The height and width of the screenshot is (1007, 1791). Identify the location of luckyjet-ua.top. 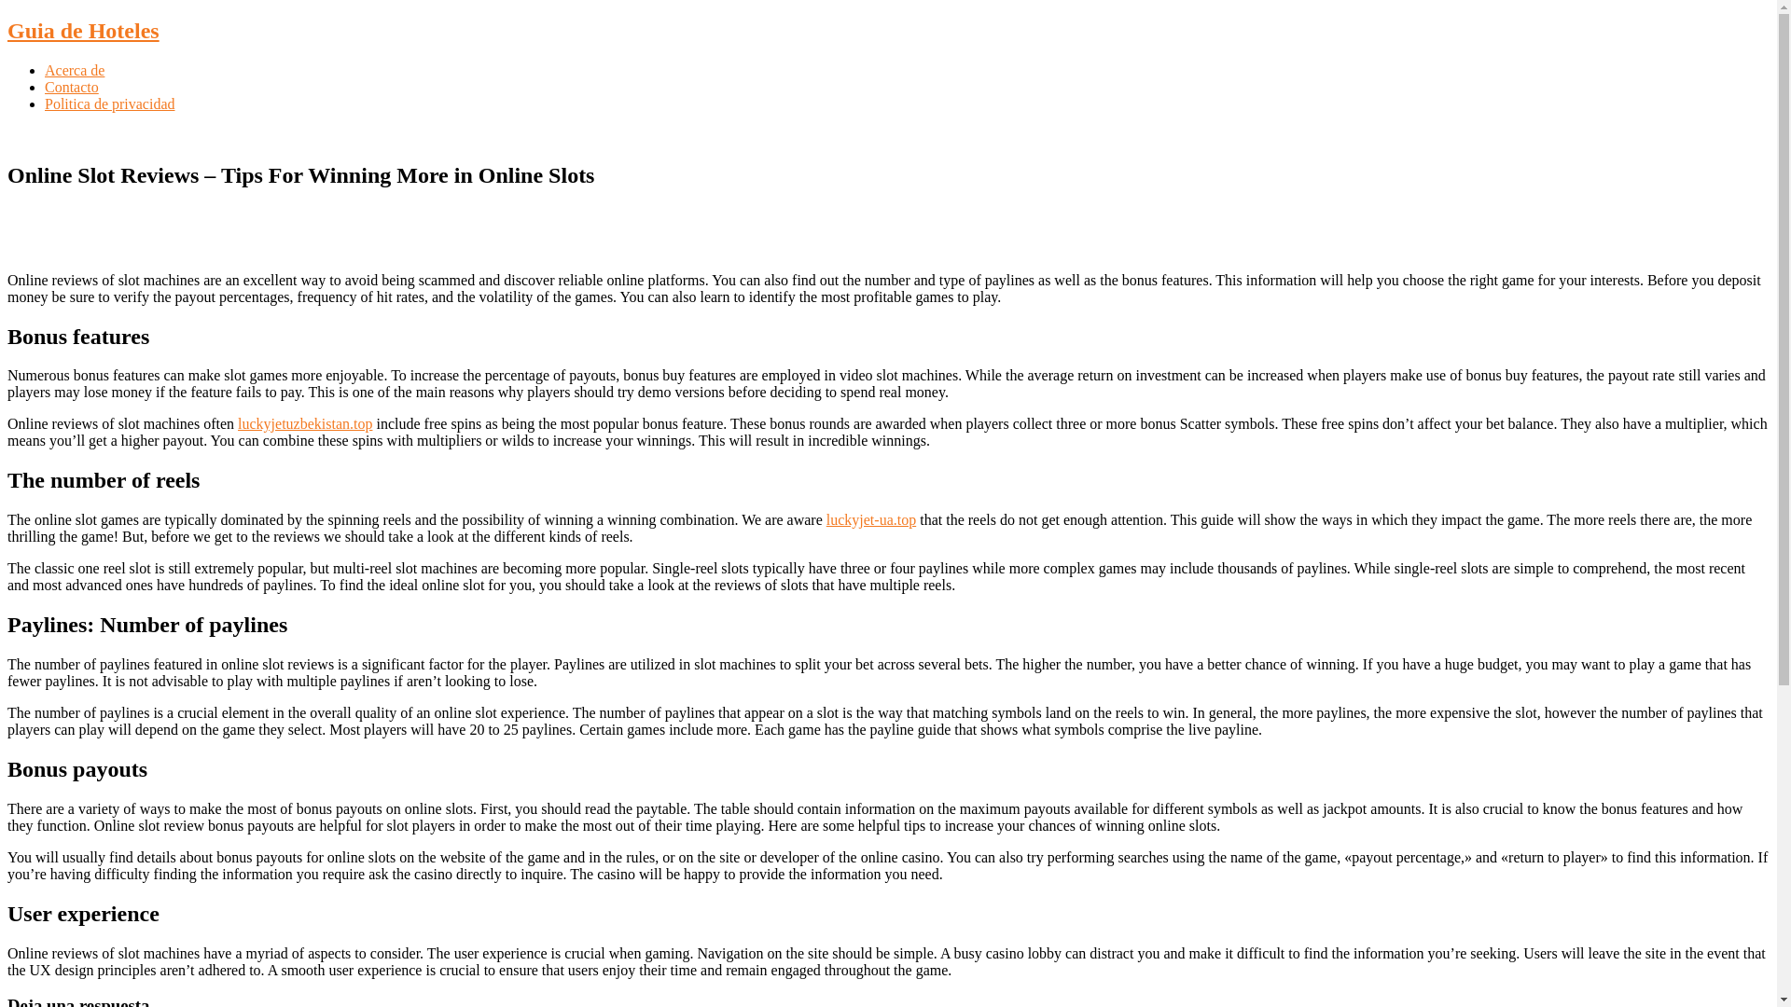
(870, 518).